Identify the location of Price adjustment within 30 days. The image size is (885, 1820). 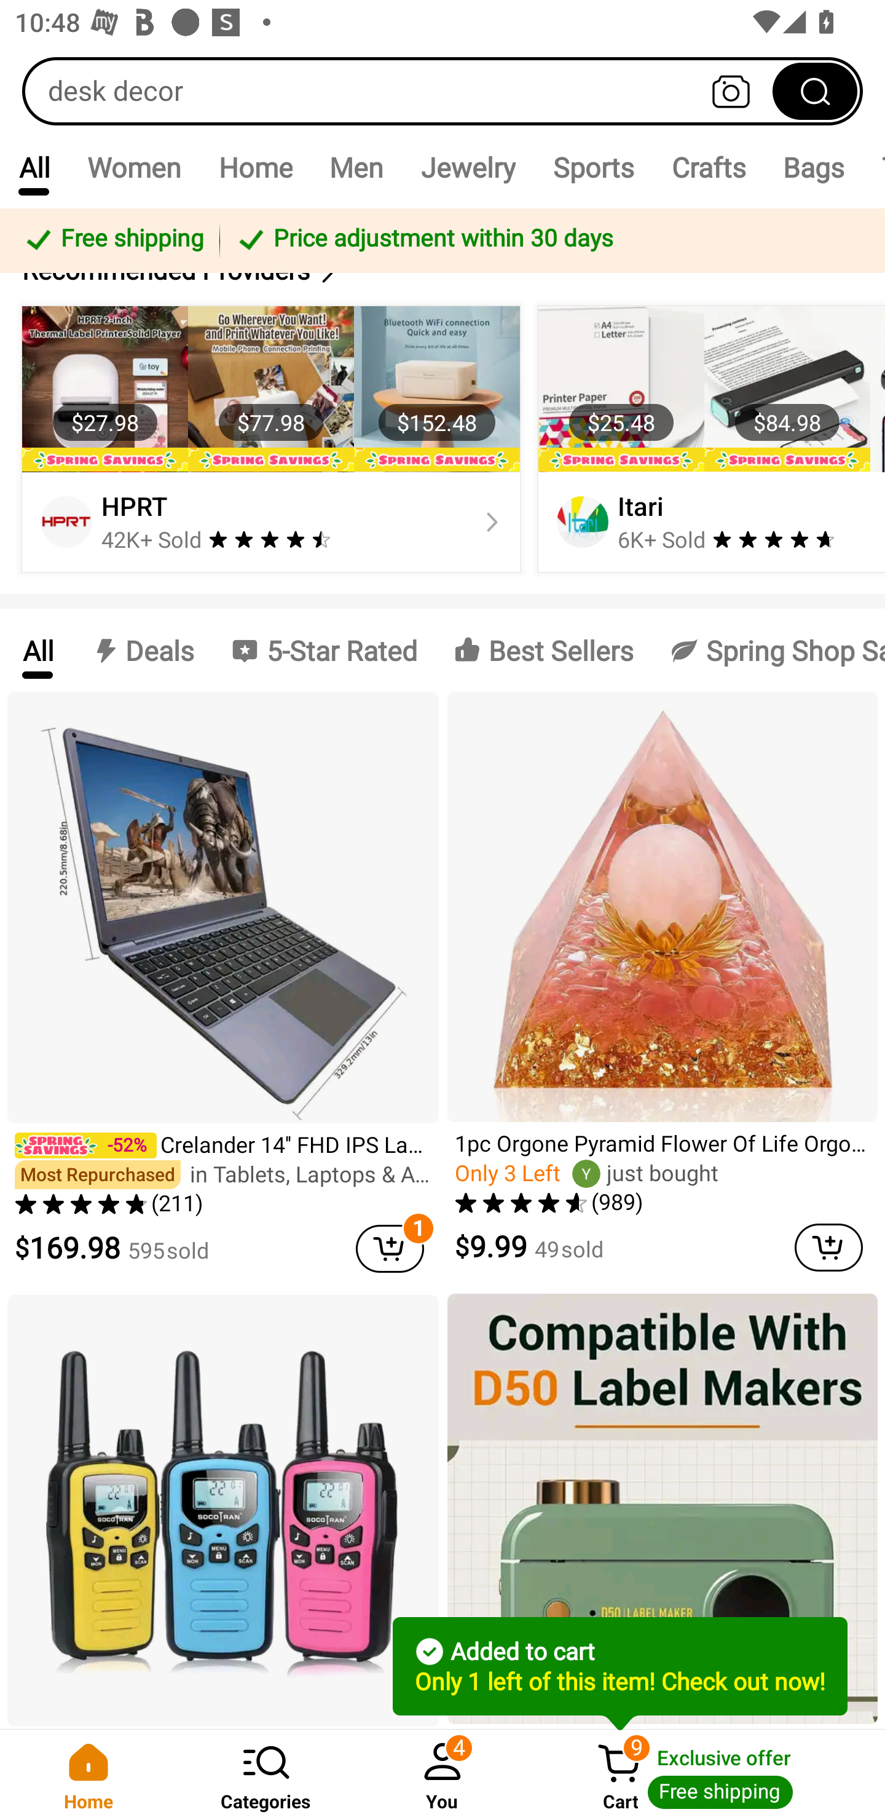
(548, 240).